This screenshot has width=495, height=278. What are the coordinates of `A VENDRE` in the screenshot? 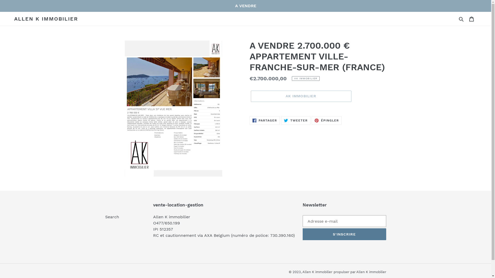 It's located at (245, 6).